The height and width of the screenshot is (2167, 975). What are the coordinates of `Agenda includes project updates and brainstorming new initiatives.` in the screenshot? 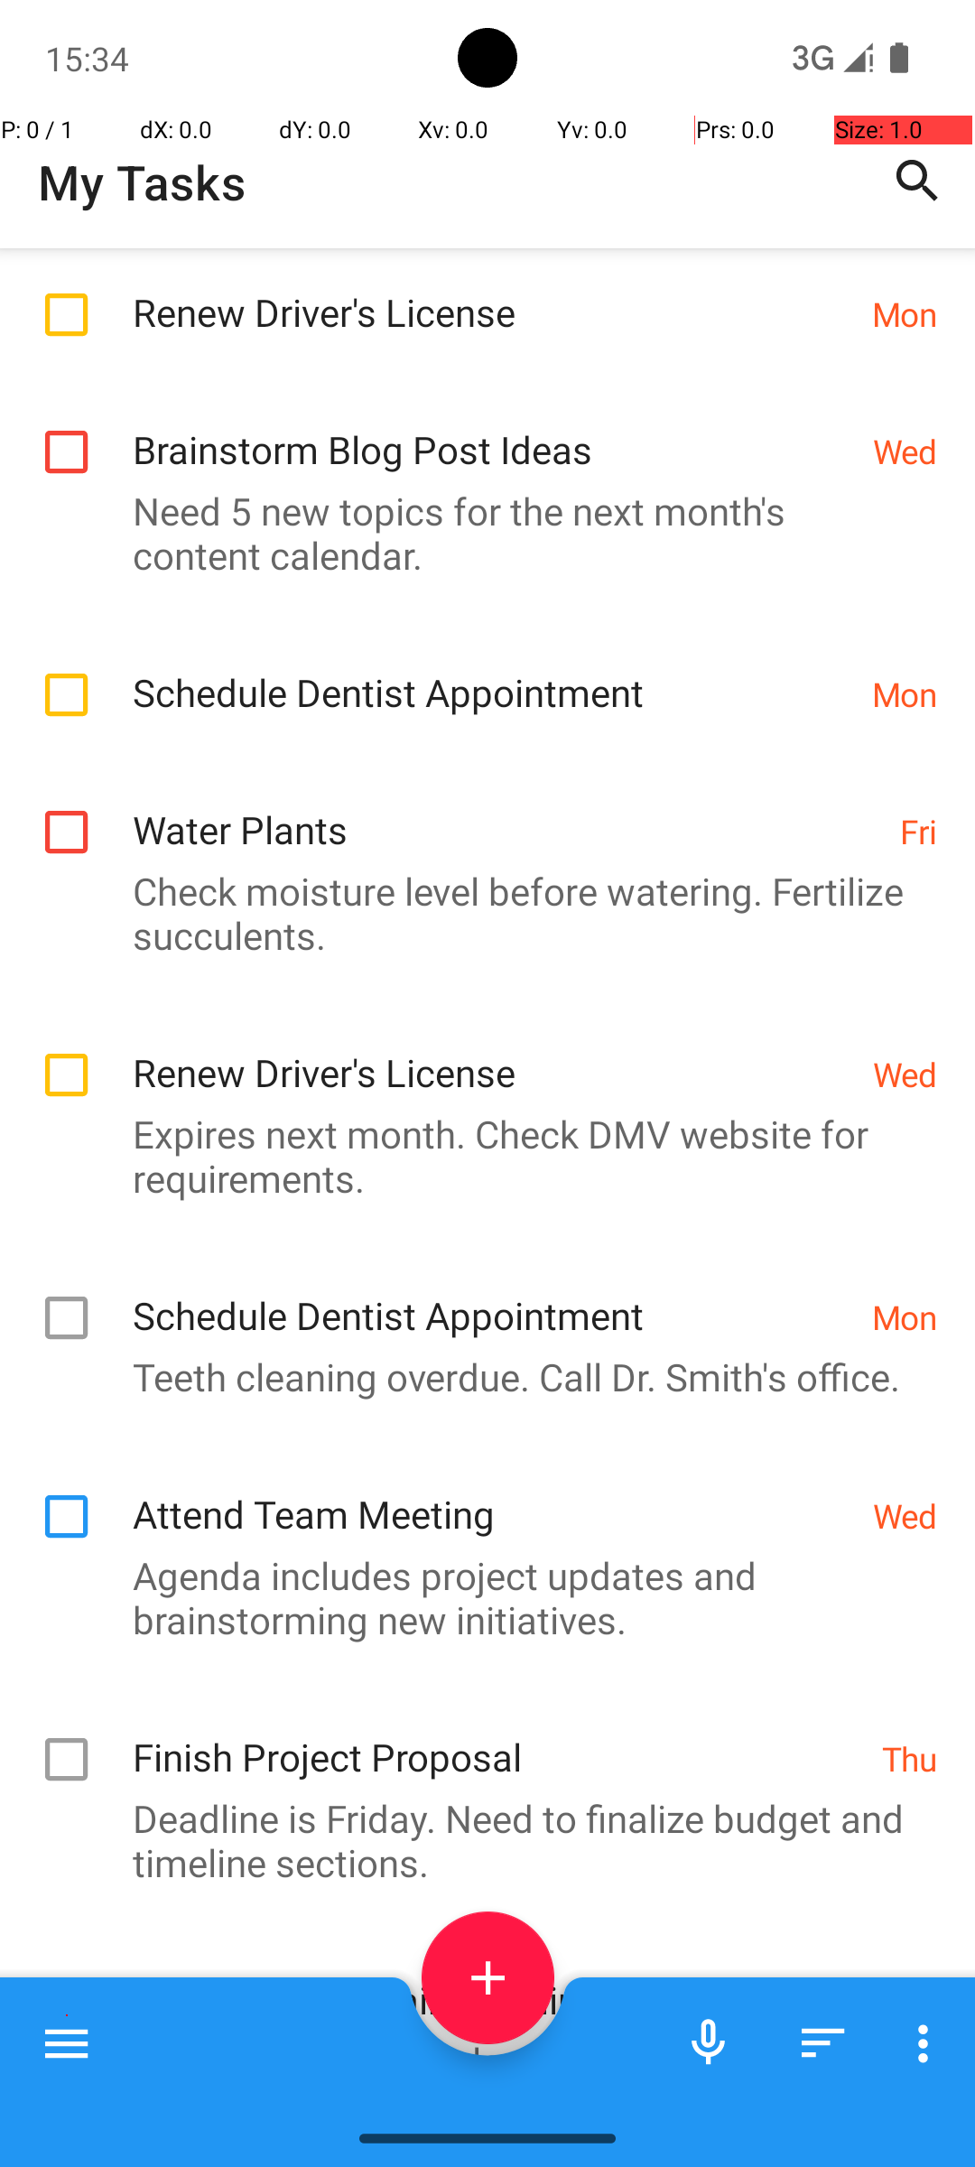 It's located at (478, 1597).